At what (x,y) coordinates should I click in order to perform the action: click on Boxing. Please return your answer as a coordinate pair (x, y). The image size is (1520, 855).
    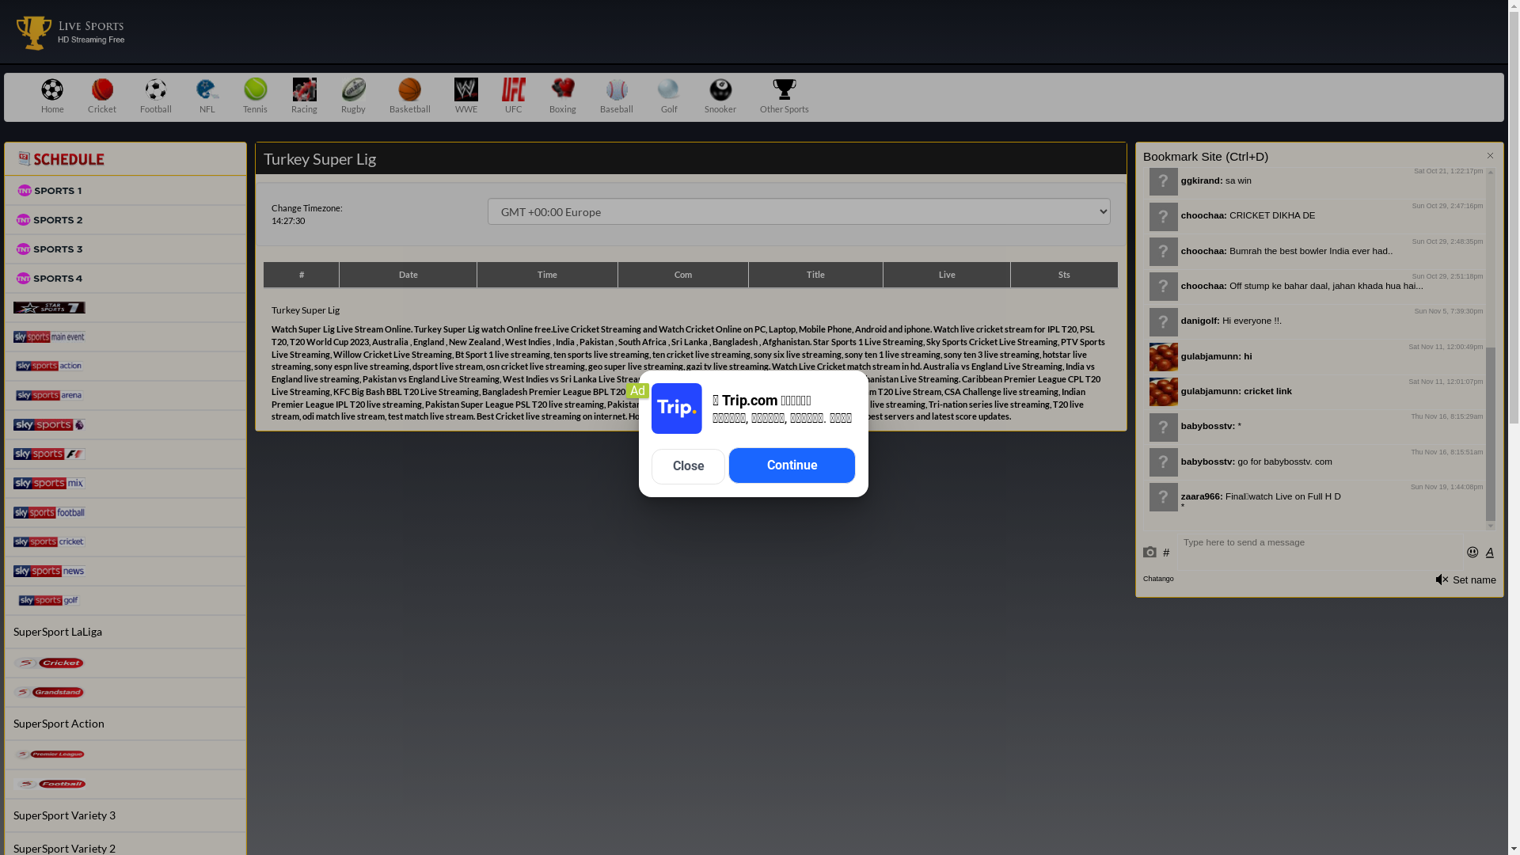
    Looking at the image, I should click on (563, 97).